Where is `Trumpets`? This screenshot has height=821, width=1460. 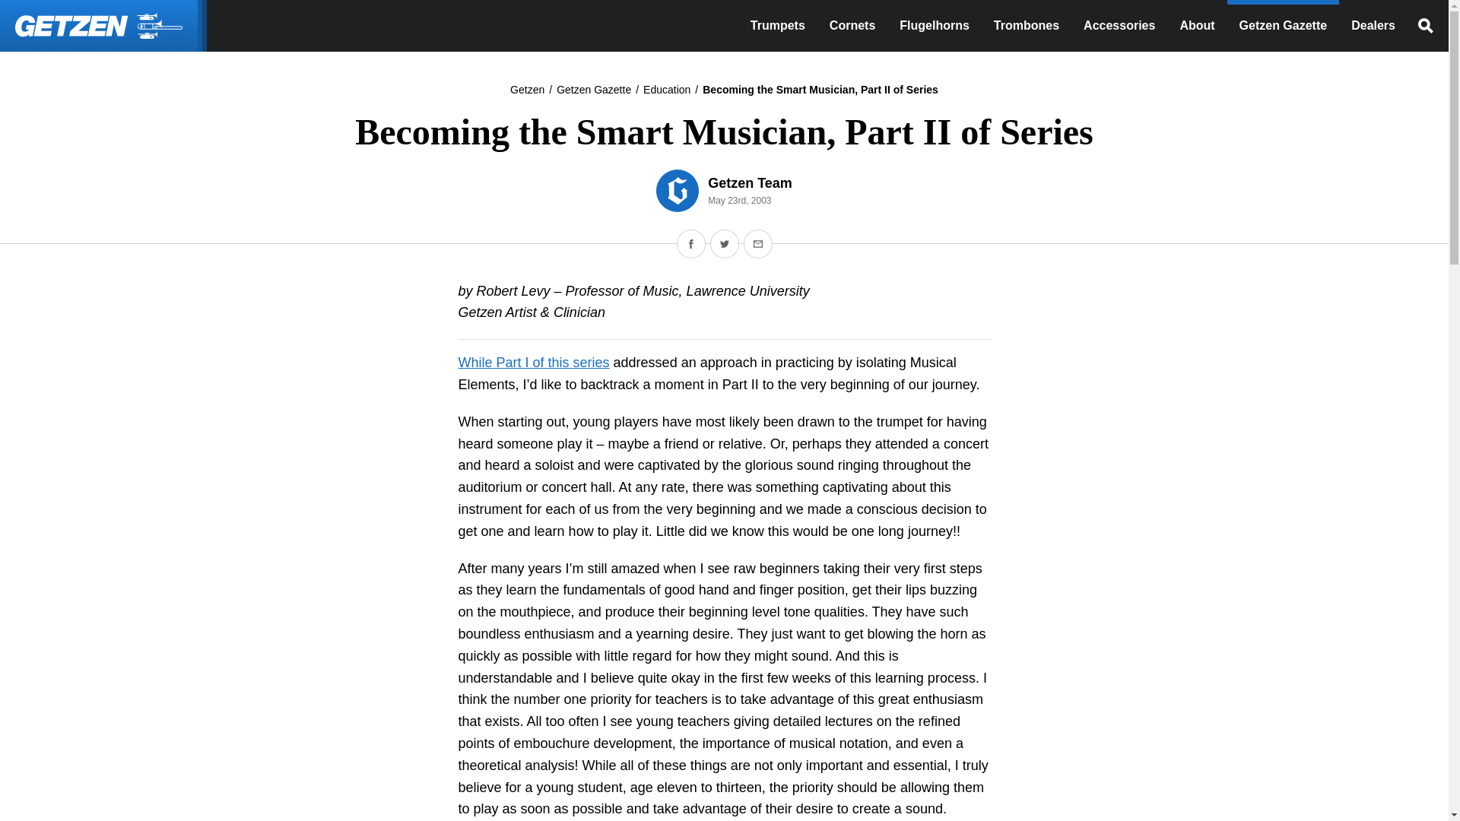 Trumpets is located at coordinates (778, 26).